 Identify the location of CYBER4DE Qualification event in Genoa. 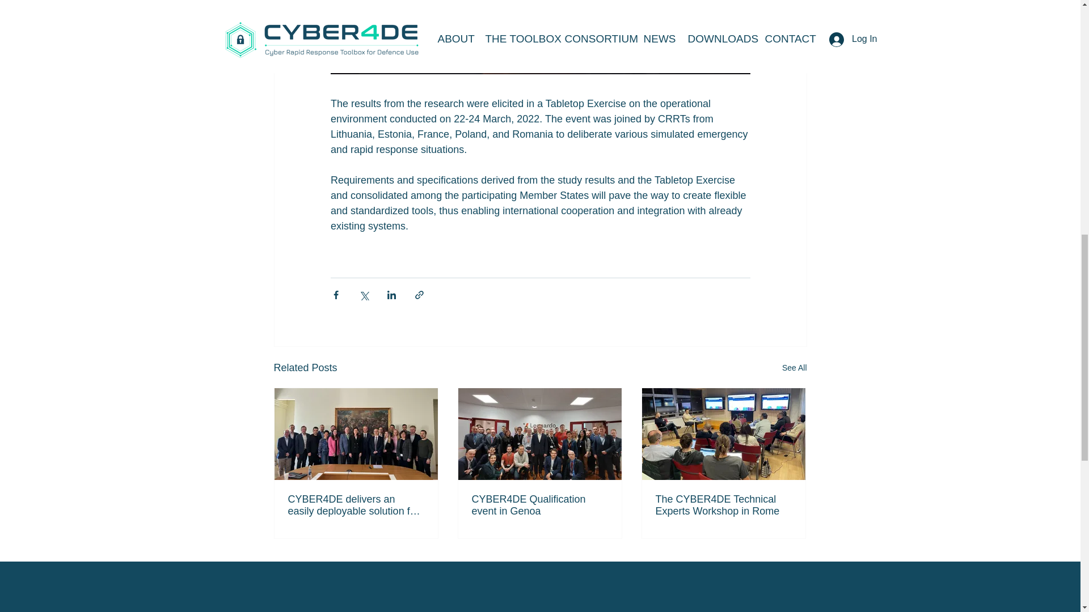
(539, 505).